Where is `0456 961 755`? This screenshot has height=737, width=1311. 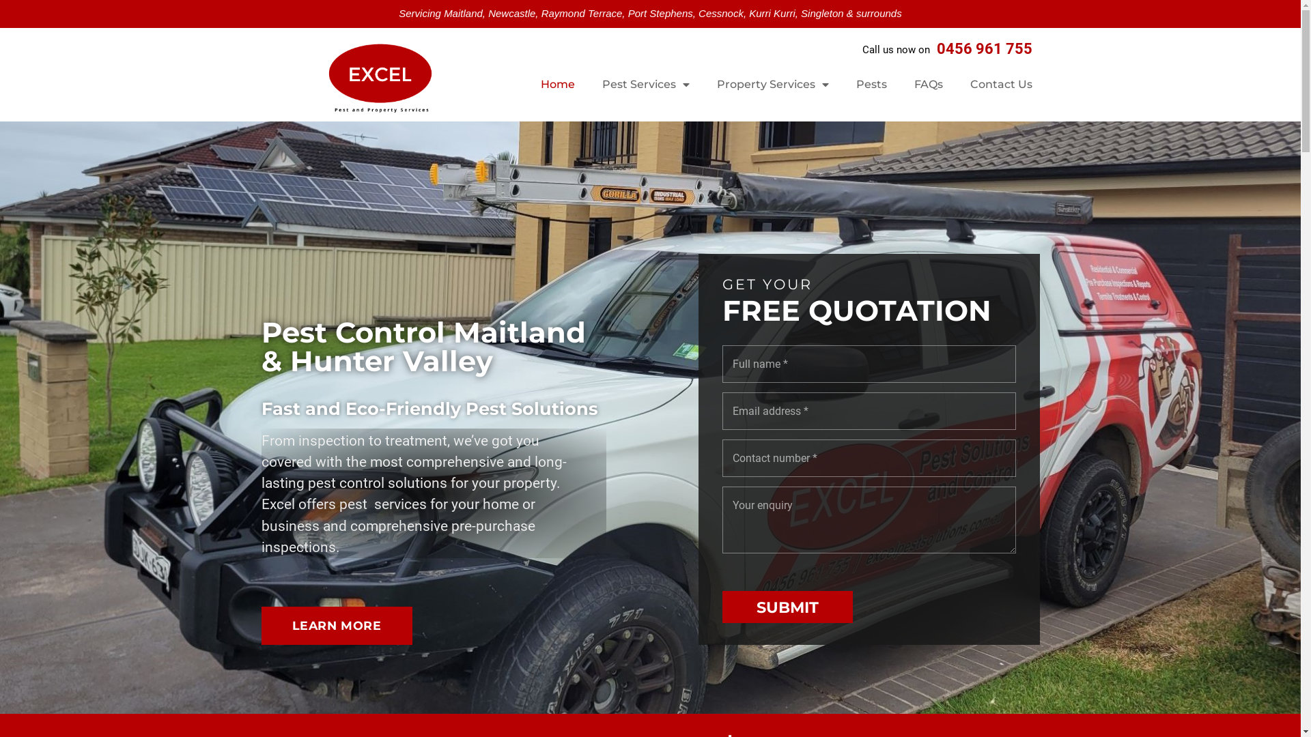
0456 961 755 is located at coordinates (985, 49).